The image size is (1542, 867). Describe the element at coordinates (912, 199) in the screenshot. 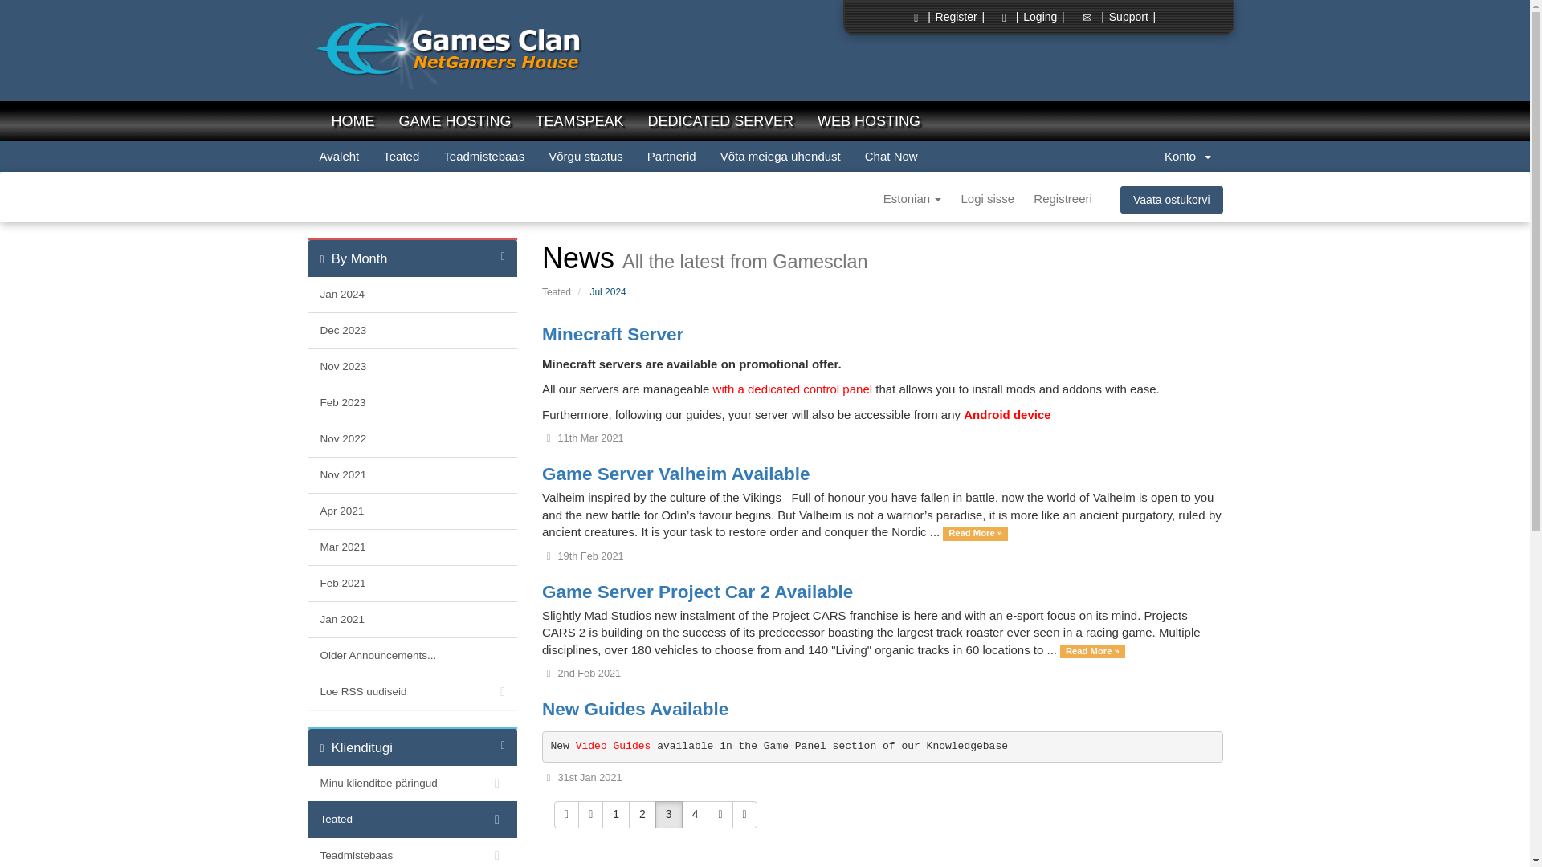

I see `Estonian` at that location.